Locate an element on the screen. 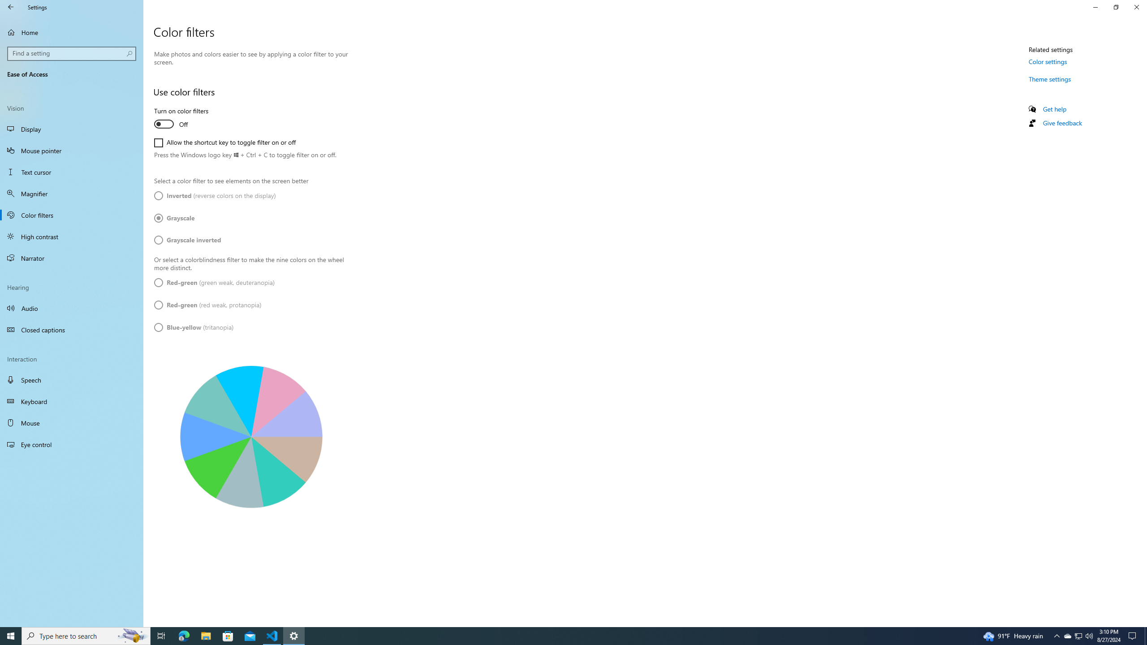 The width and height of the screenshot is (1147, 645). Inverted (reverse colors on the display) is located at coordinates (1095, 7).